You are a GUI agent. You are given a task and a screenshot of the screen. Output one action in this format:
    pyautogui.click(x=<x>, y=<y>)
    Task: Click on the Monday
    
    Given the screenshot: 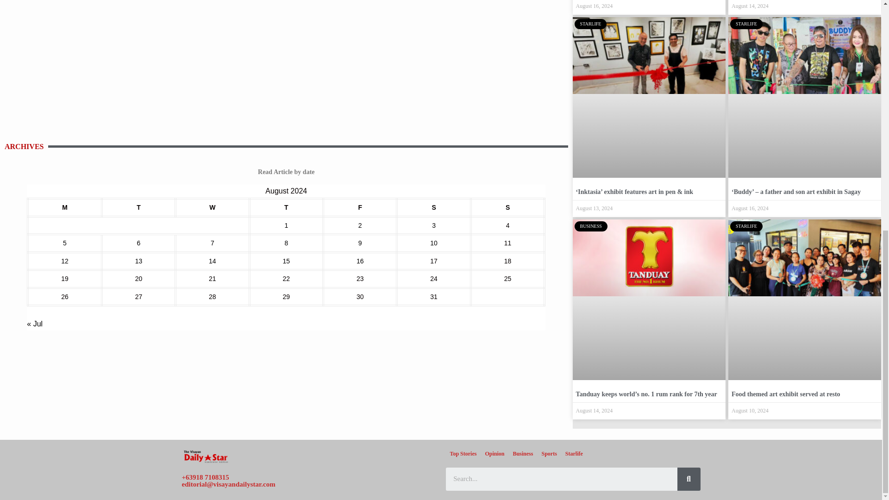 What is the action you would take?
    pyautogui.click(x=64, y=207)
    